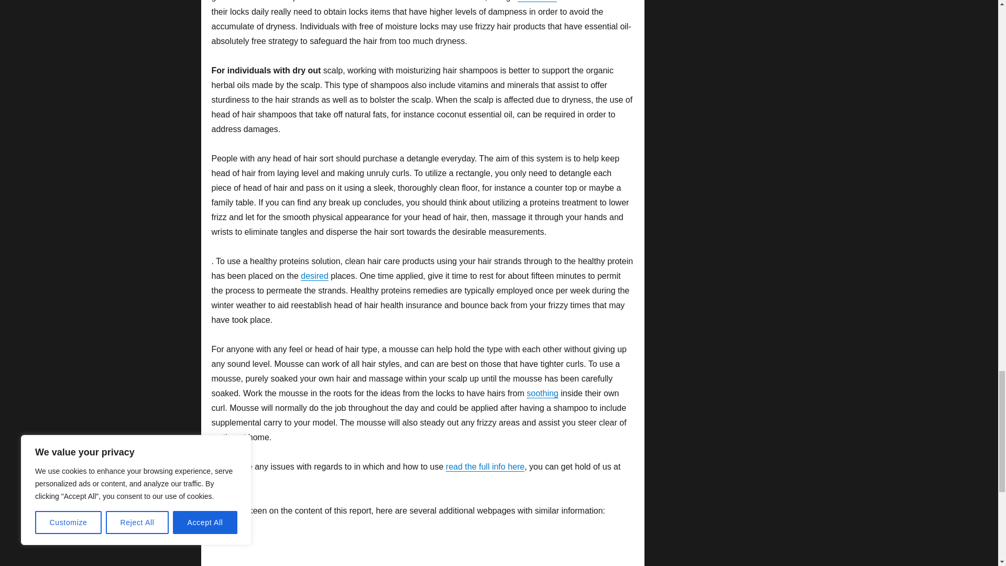  What do you see at coordinates (225, 540) in the screenshot?
I see `Source` at bounding box center [225, 540].